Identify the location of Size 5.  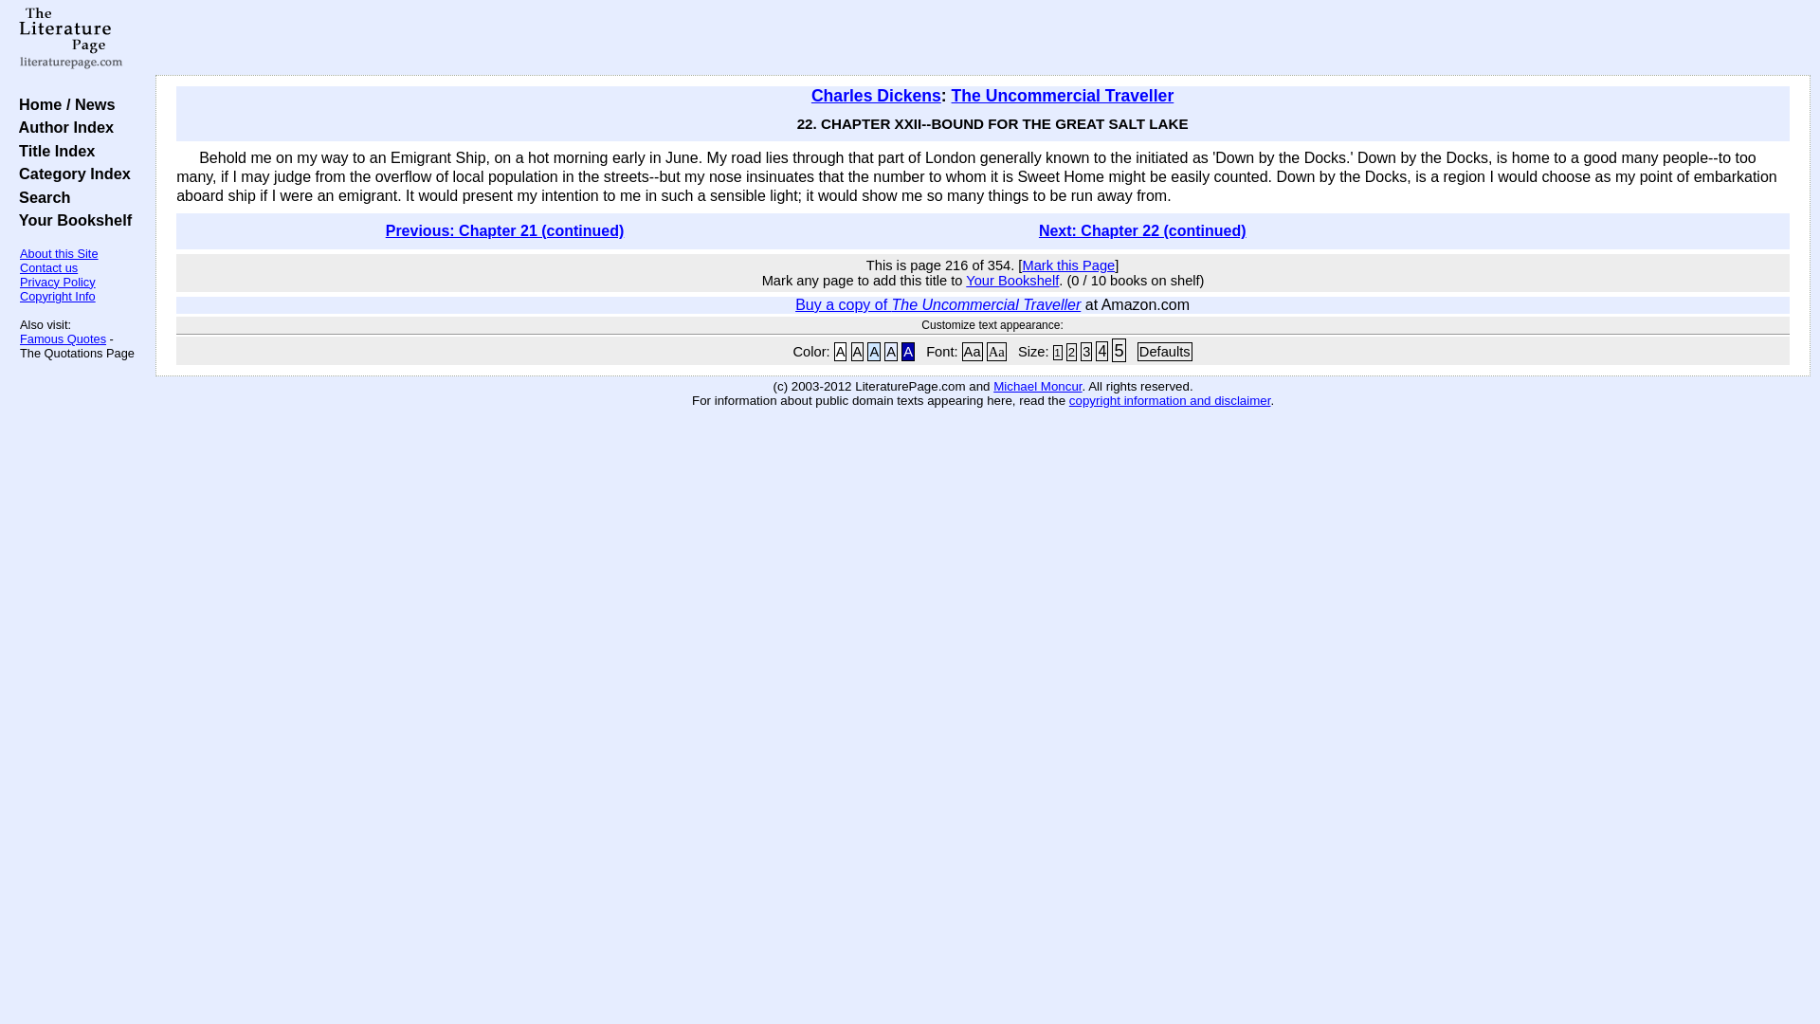
(1119, 351).